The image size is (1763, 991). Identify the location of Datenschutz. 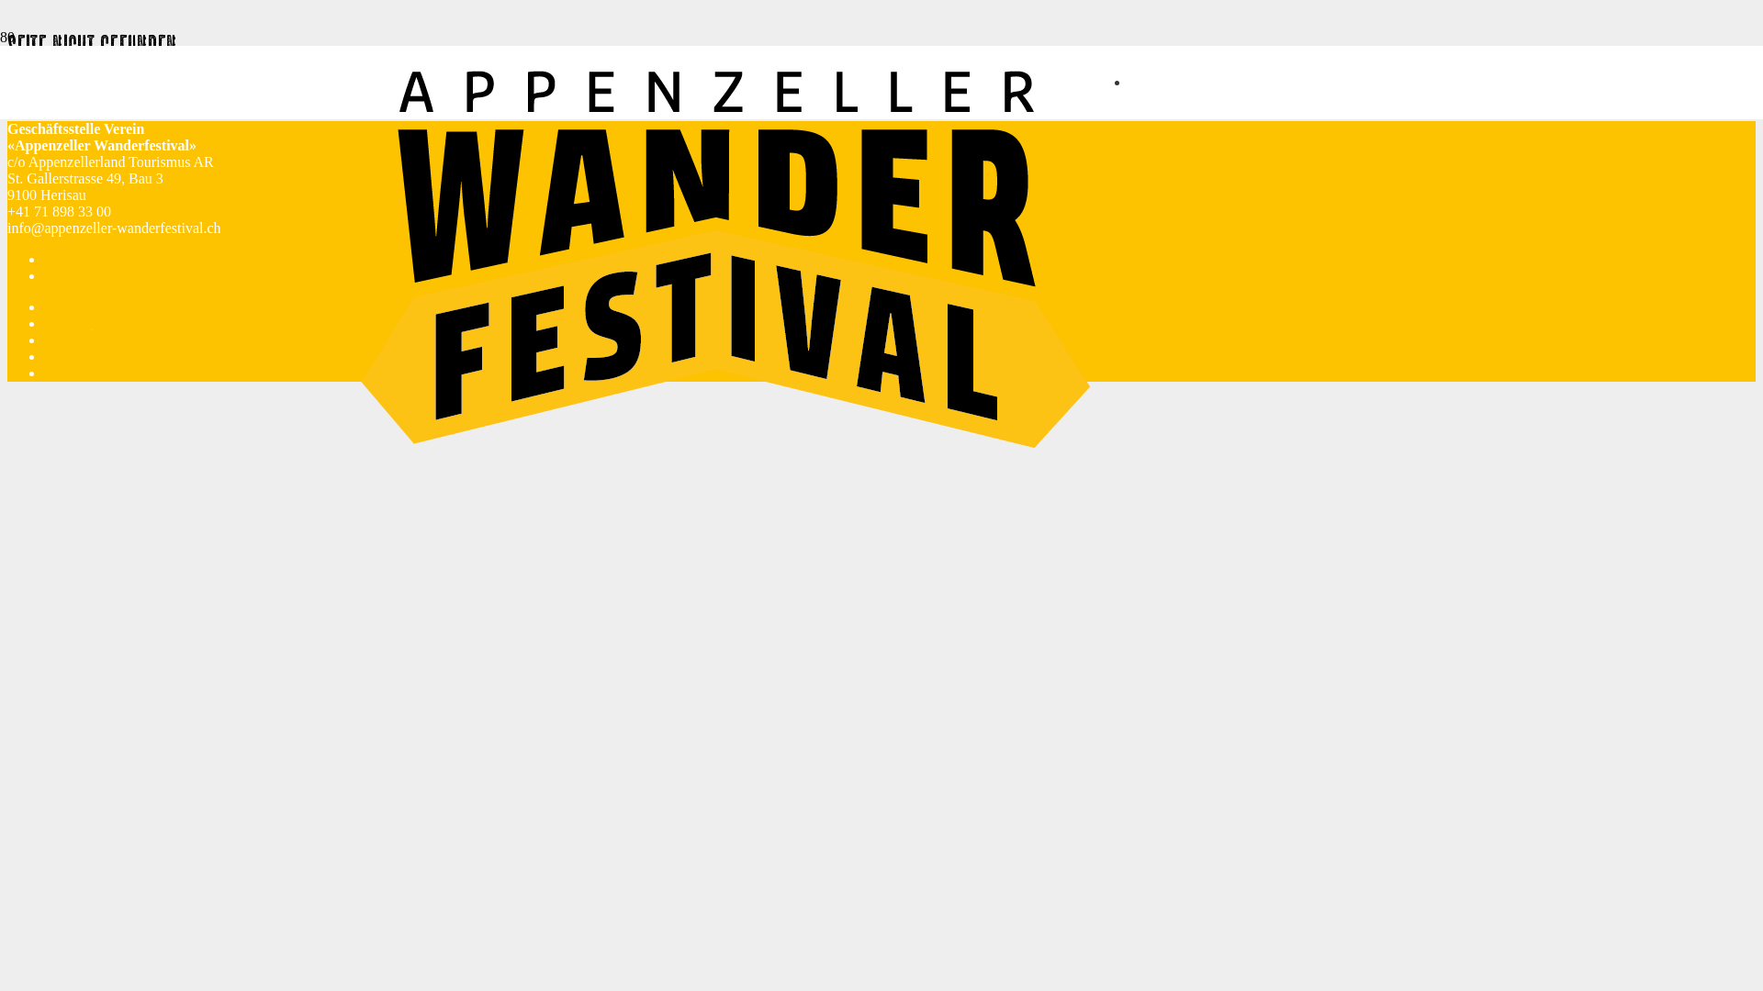
(81, 373).